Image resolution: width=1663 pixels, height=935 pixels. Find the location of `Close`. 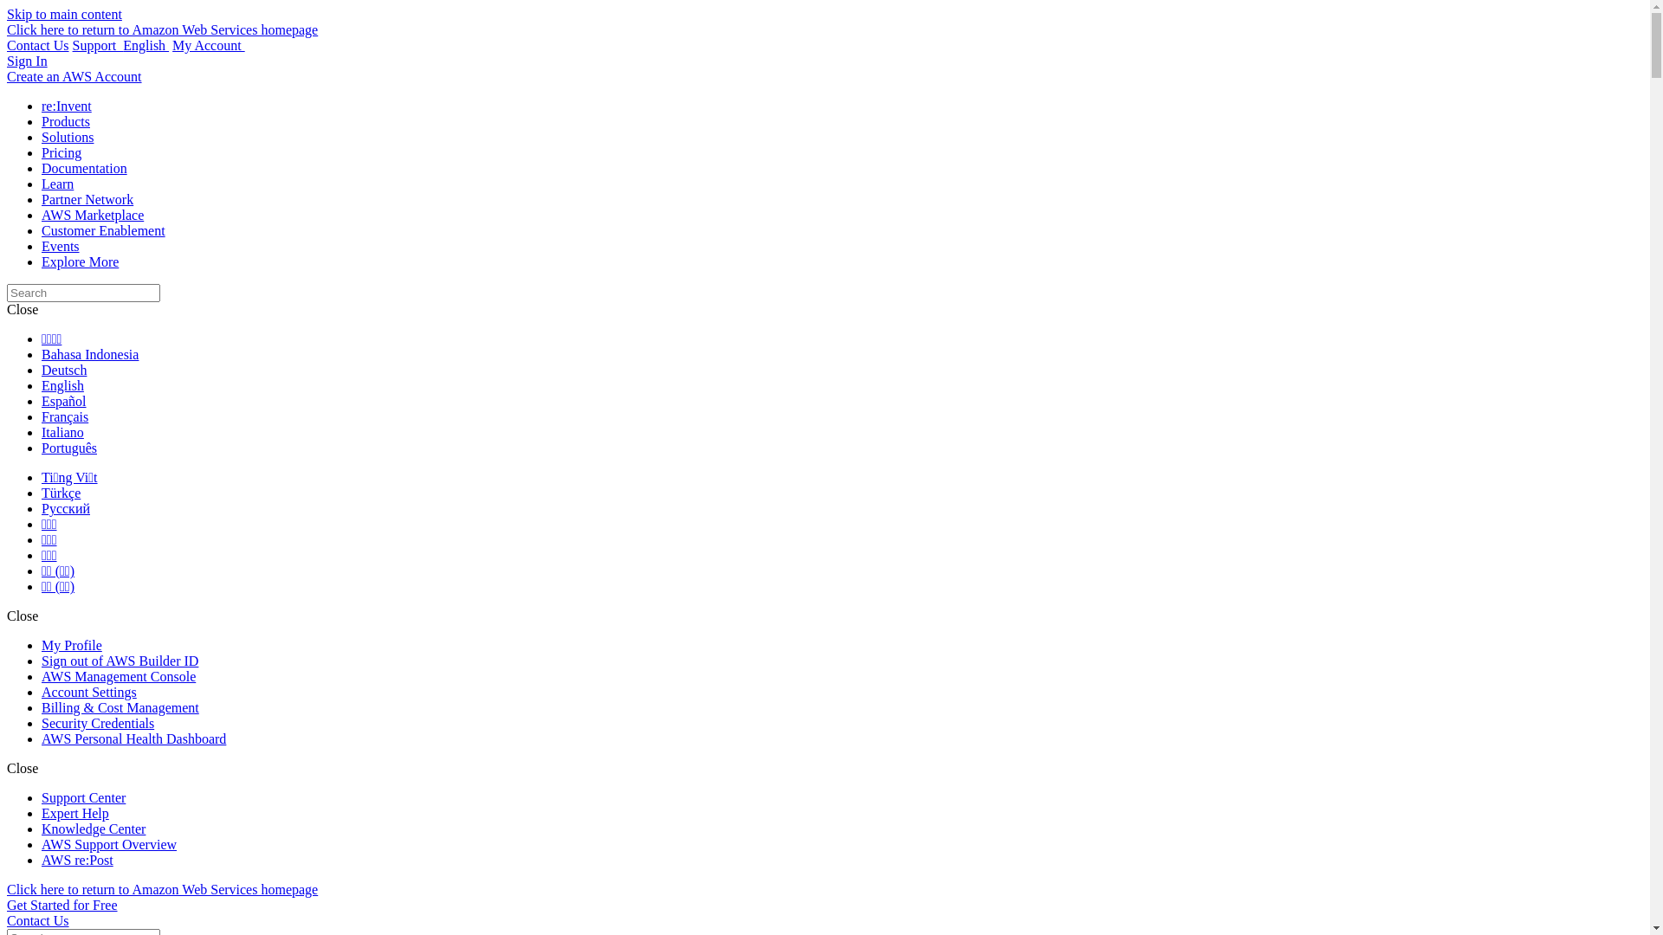

Close is located at coordinates (23, 310).